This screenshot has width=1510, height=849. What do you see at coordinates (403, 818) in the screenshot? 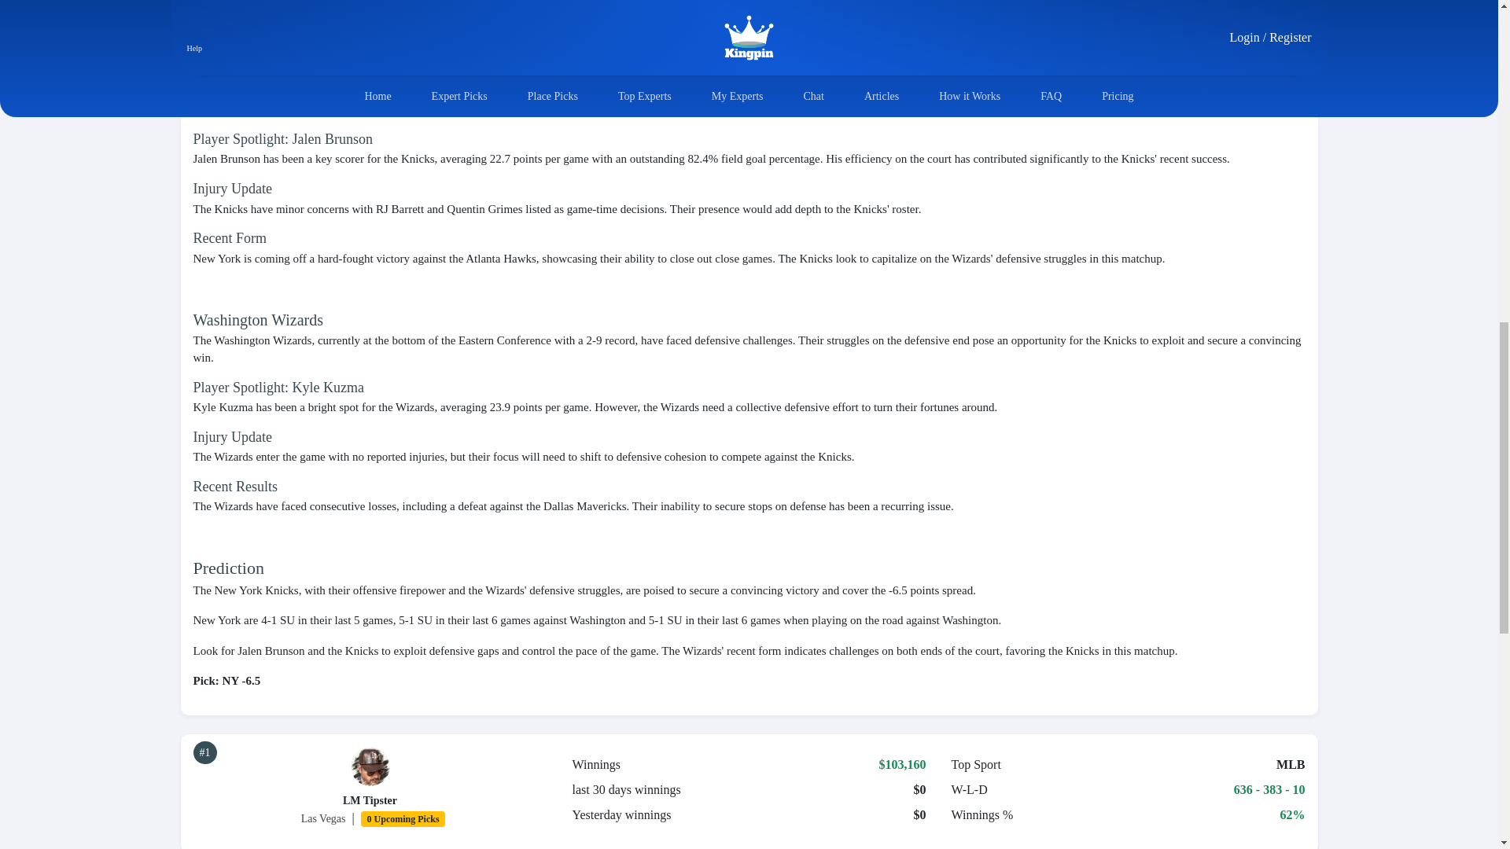
I see `0 Upcoming Picks` at bounding box center [403, 818].